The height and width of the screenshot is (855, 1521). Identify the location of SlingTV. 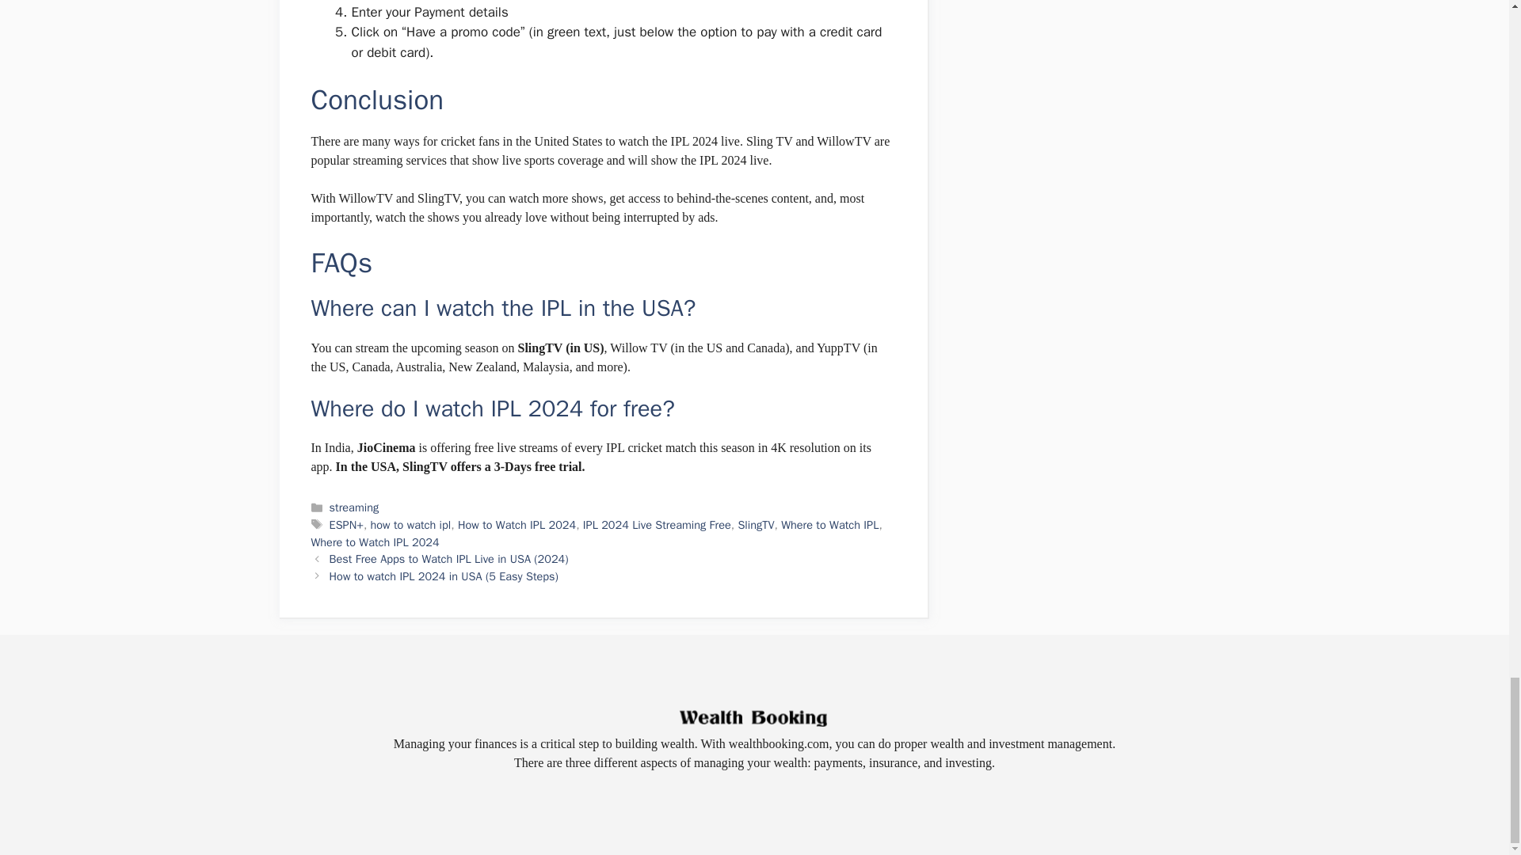
(756, 524).